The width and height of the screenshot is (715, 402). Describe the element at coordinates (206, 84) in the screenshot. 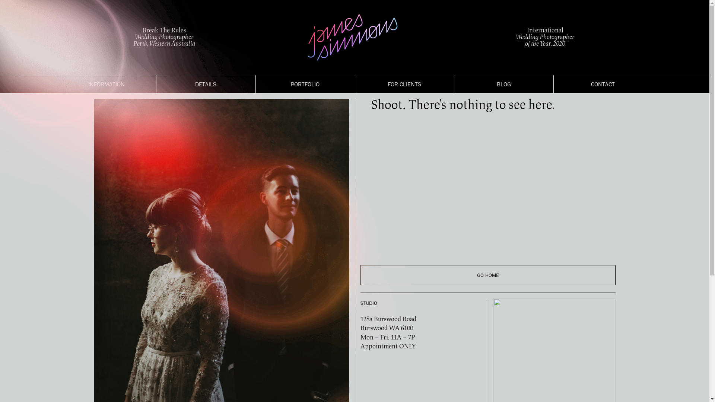

I see `DETAILS` at that location.